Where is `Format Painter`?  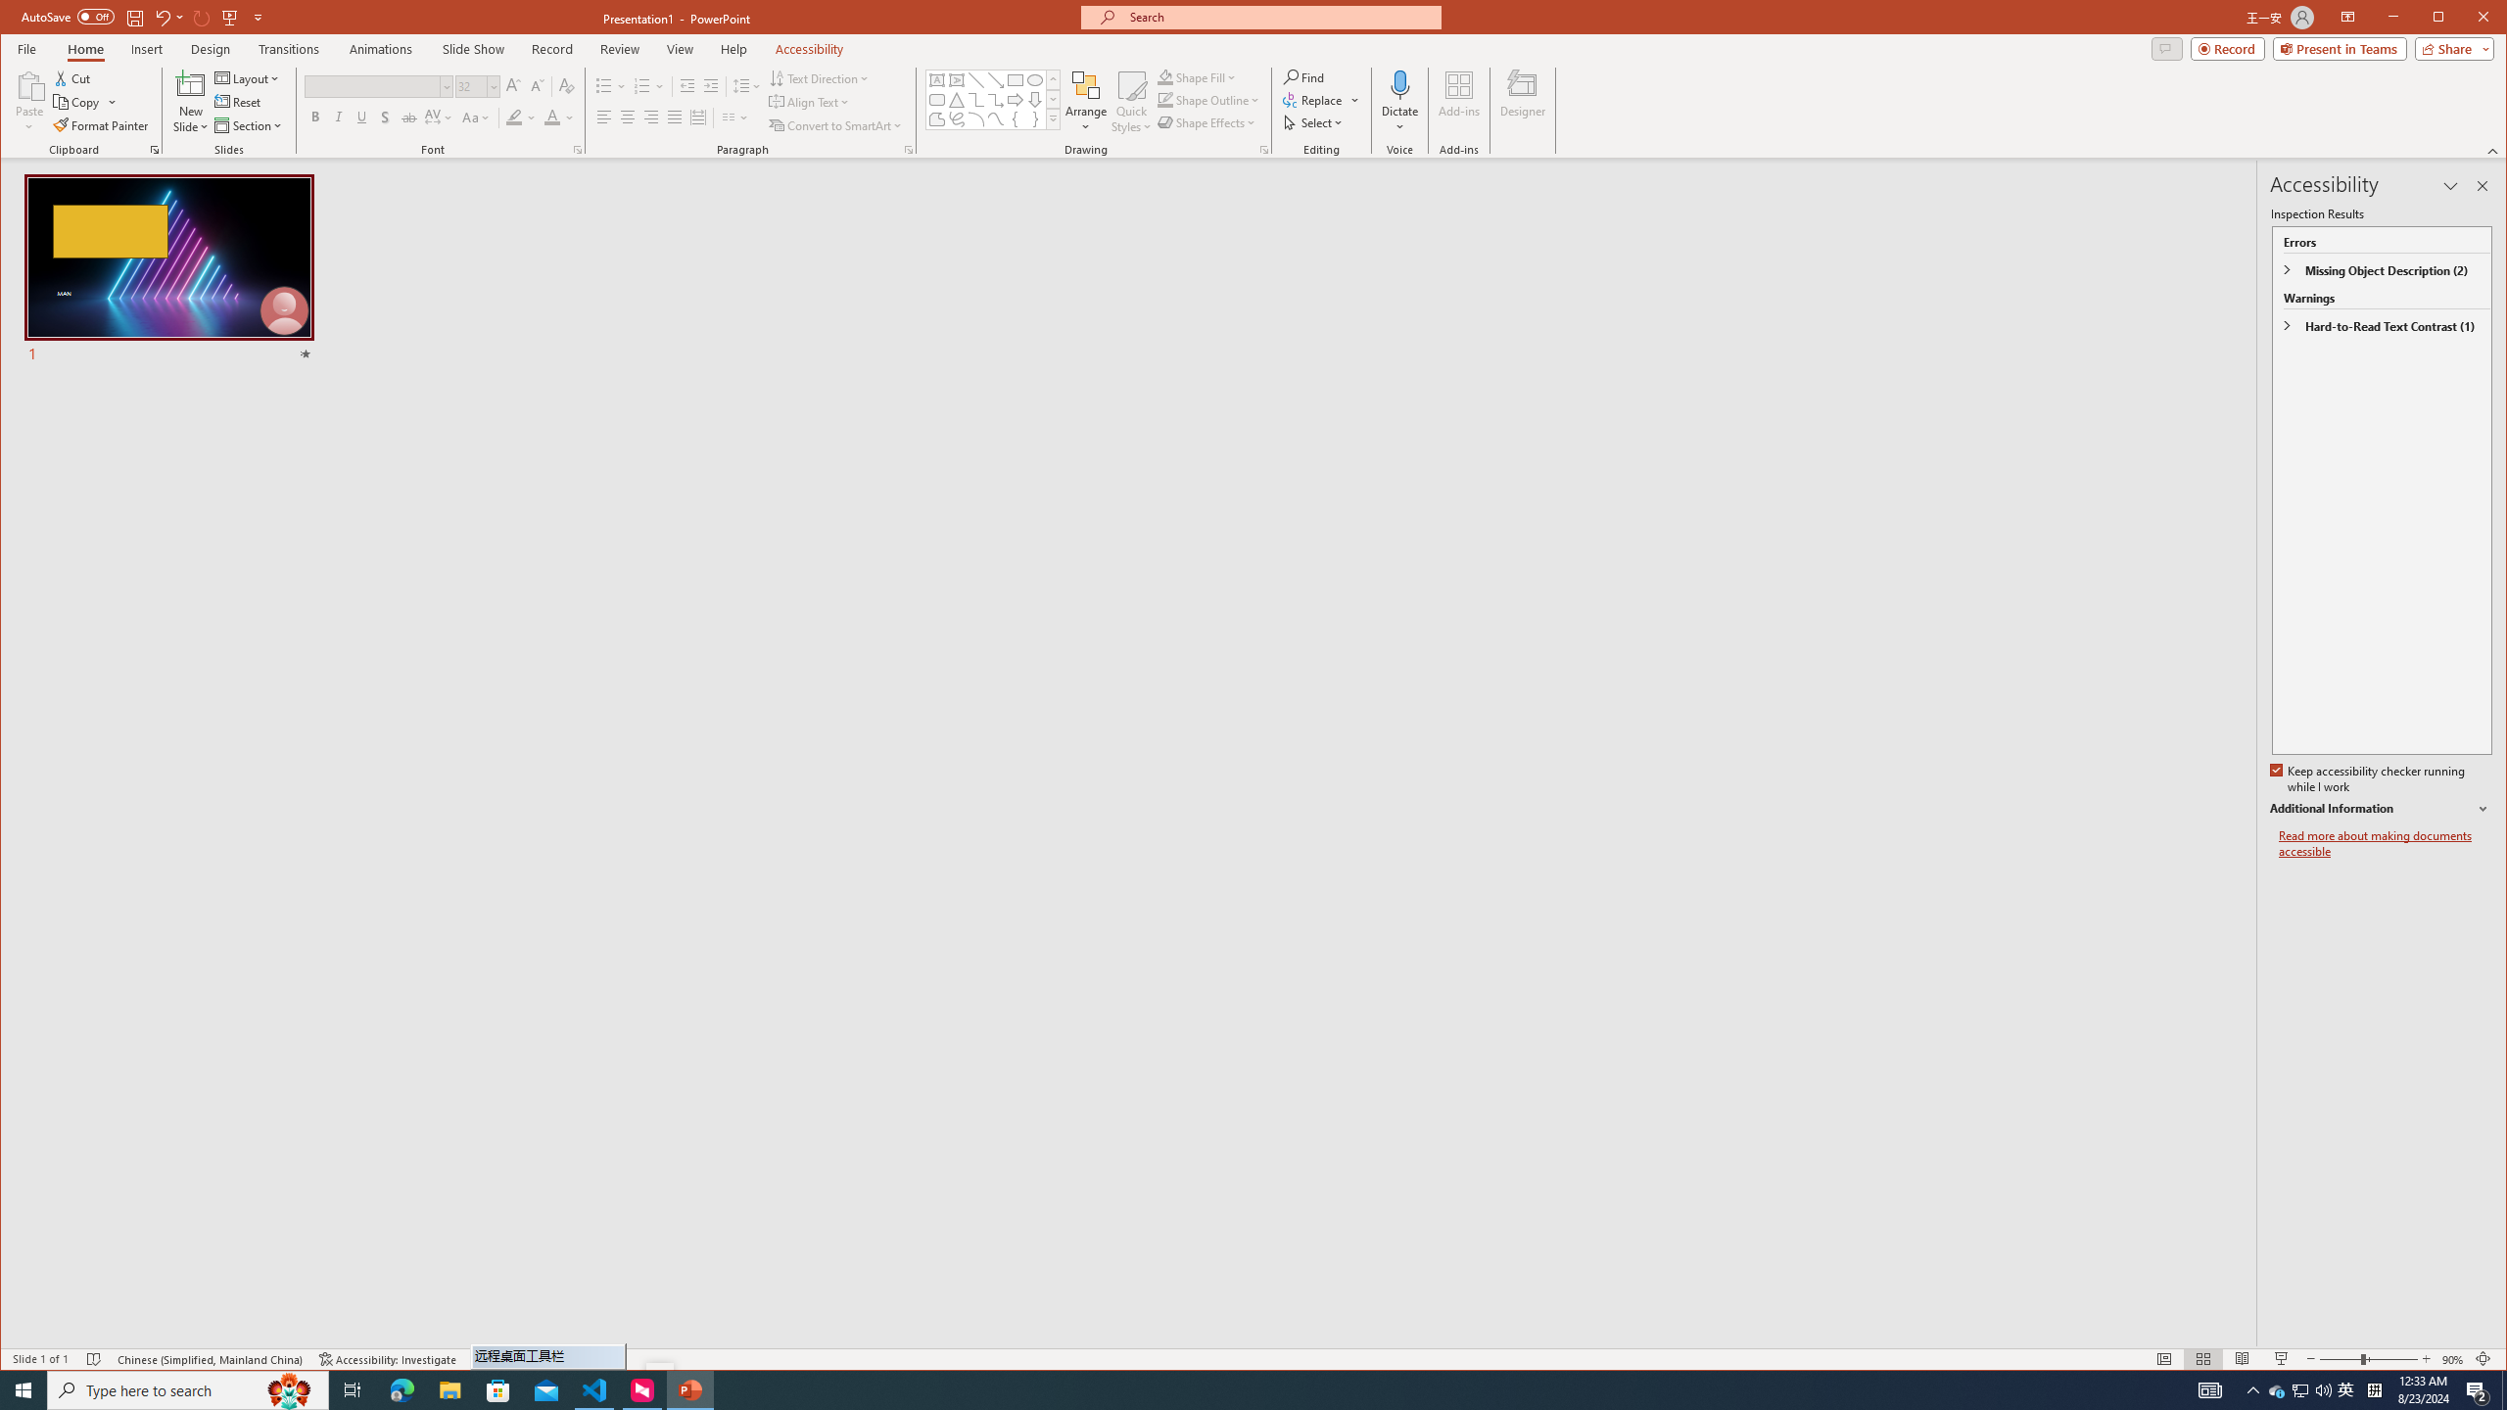 Format Painter is located at coordinates (102, 125).